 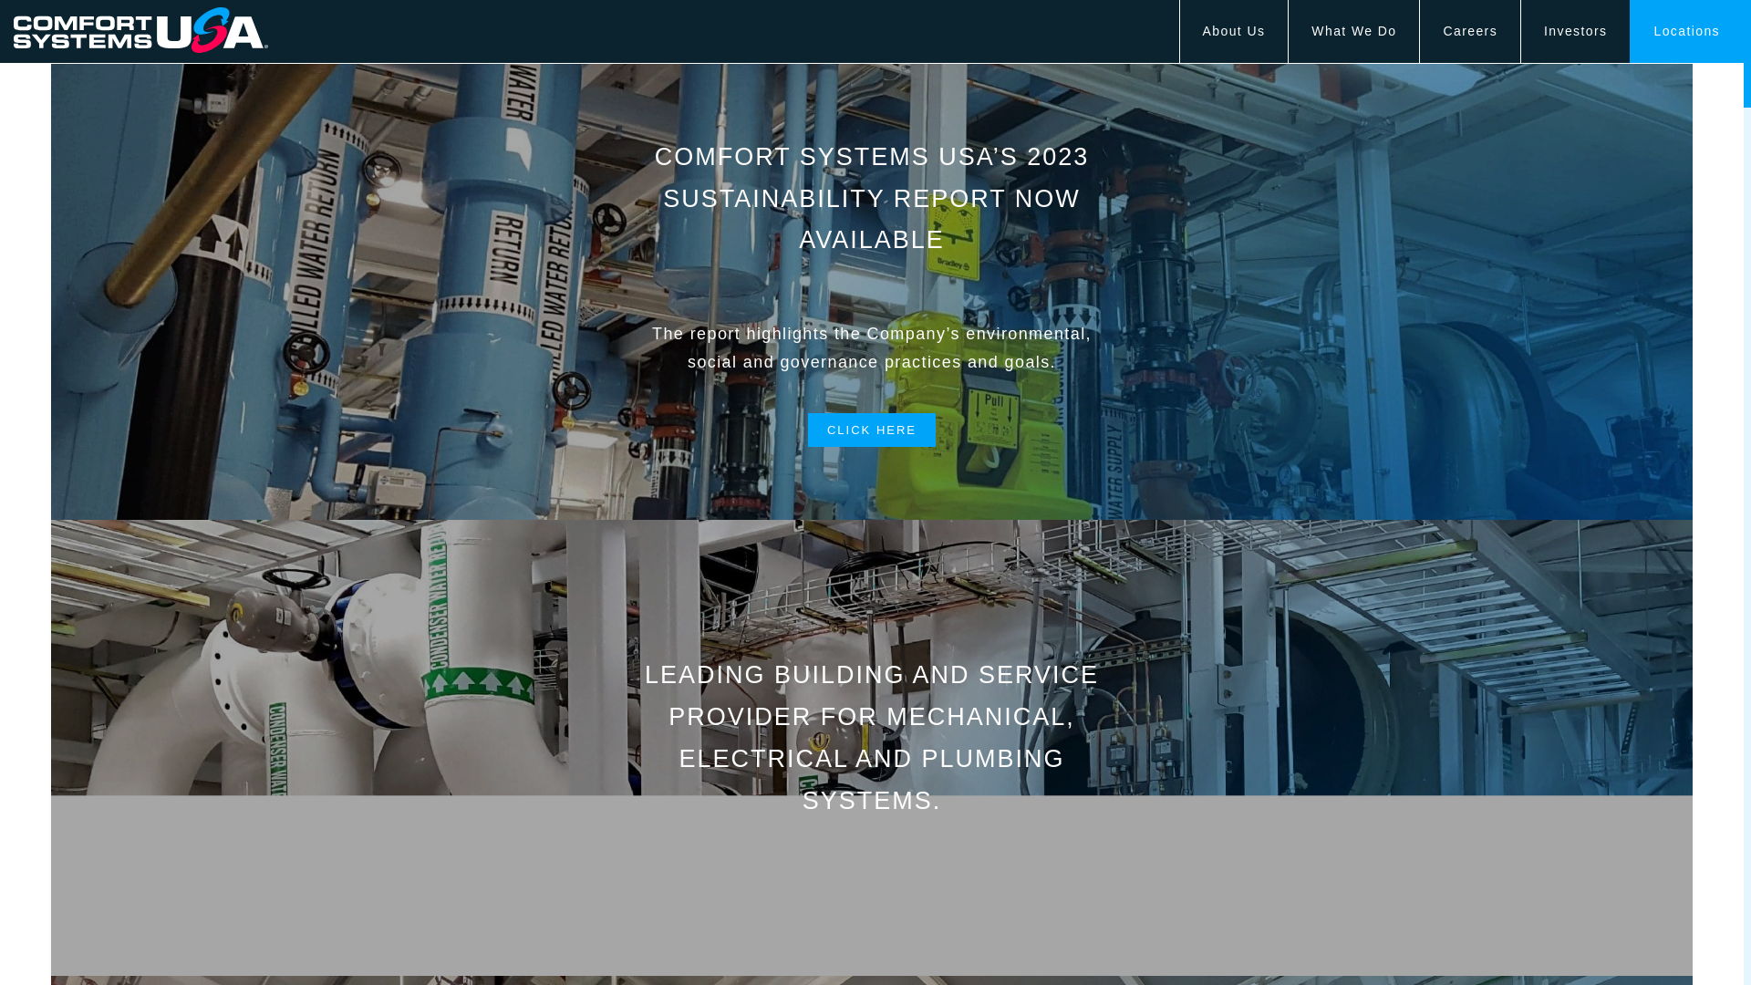 What do you see at coordinates (1353, 32) in the screenshot?
I see `What We Do` at bounding box center [1353, 32].